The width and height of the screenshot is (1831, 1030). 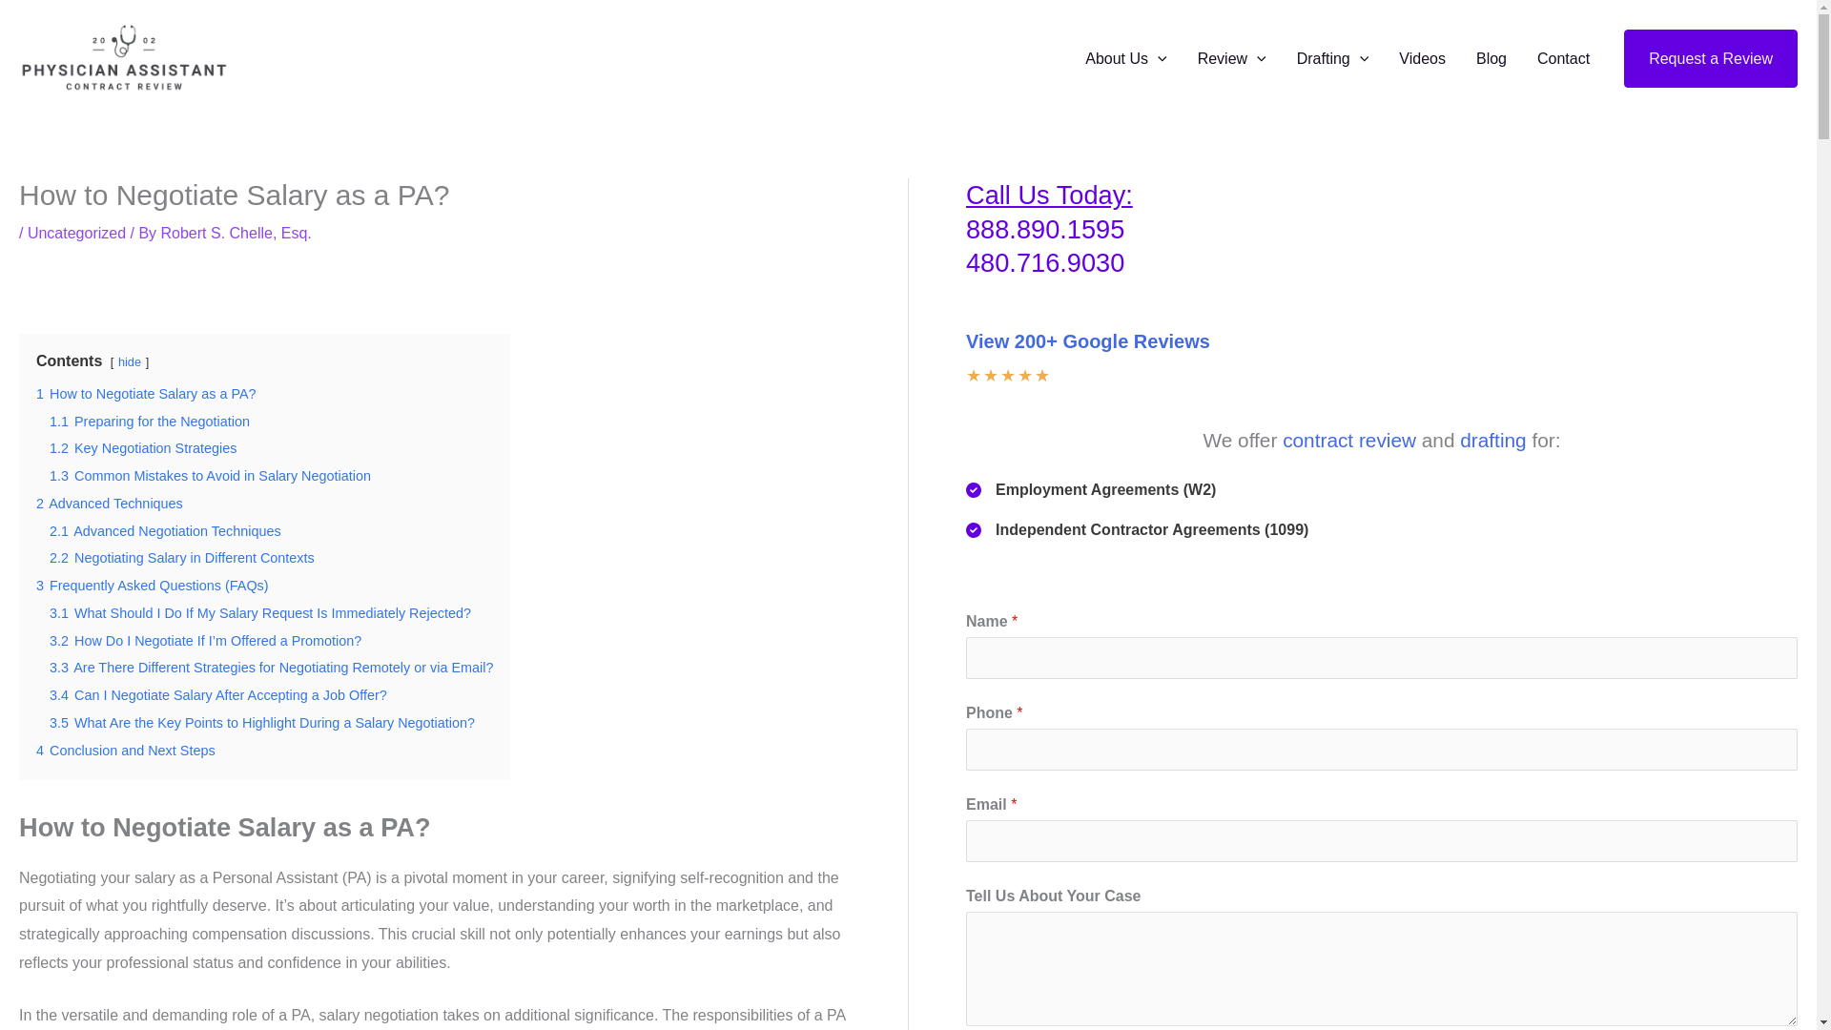 I want to click on View all posts by Robert S. Chelle, Esq., so click(x=236, y=233).